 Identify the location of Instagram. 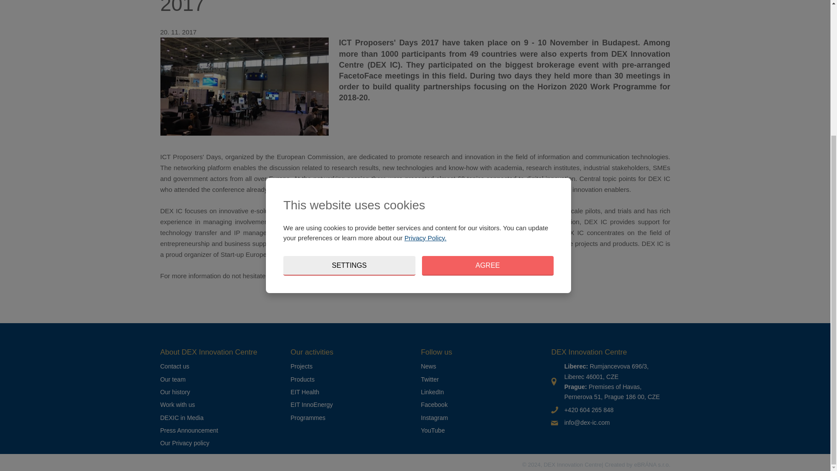
(434, 418).